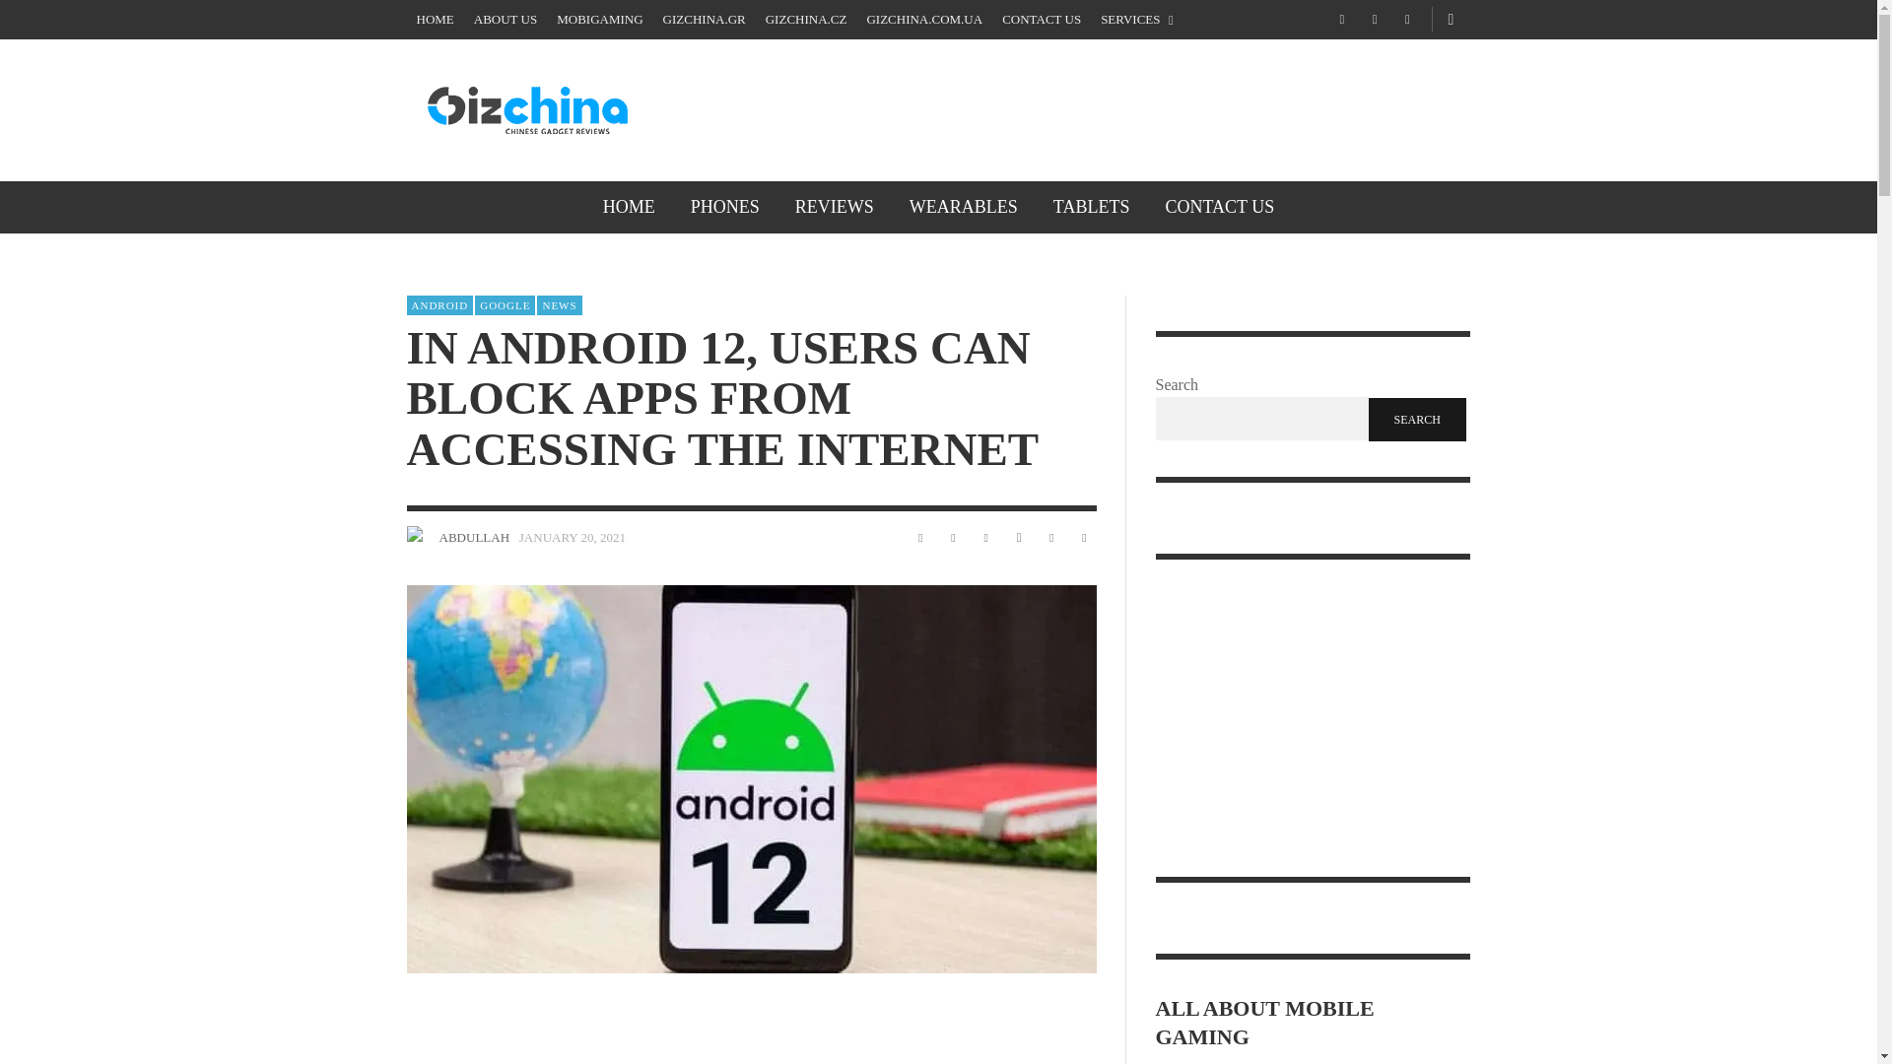  Describe the element at coordinates (806, 20) in the screenshot. I see `GIZCHINA.CZ` at that location.